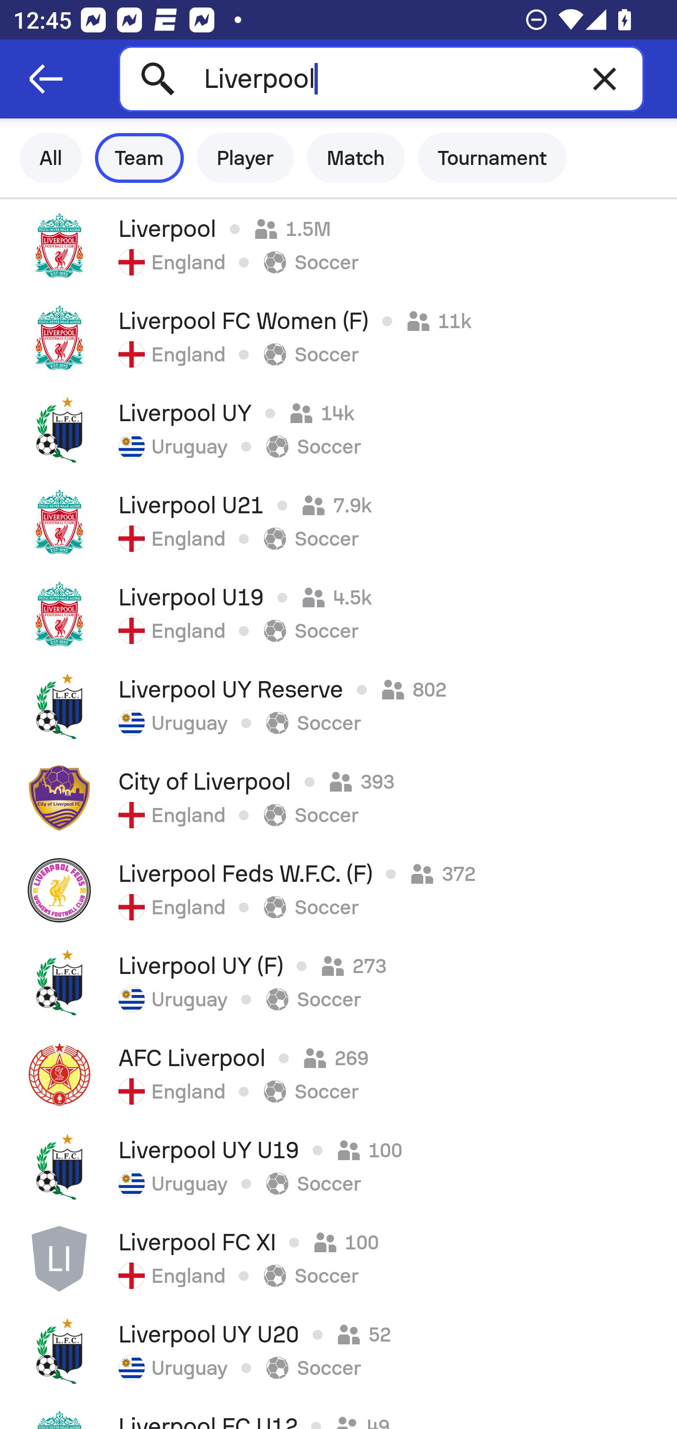 The image size is (677, 1429). Describe the element at coordinates (338, 982) in the screenshot. I see `Liverpool UY (F) 273 Uruguay Soccer` at that location.